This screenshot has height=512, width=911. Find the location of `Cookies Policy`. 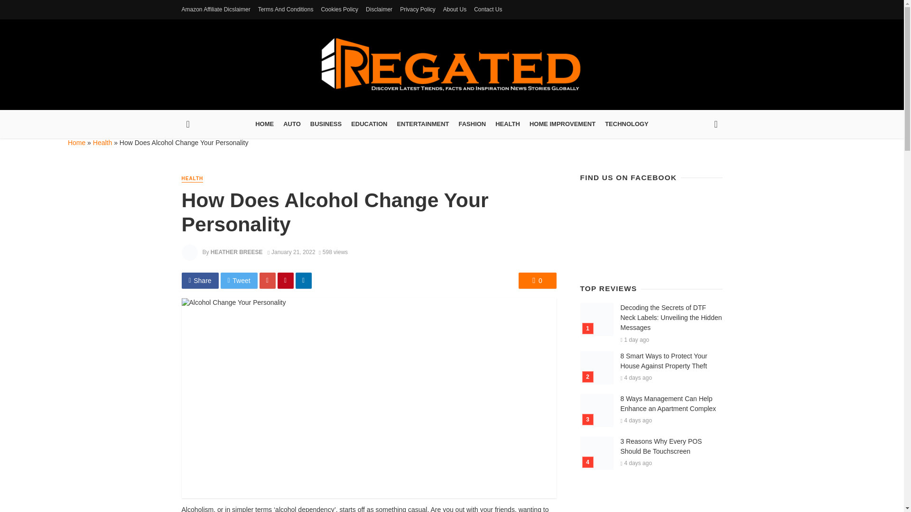

Cookies Policy is located at coordinates (339, 9).